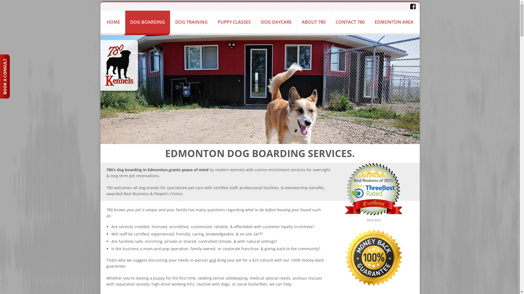 This screenshot has height=294, width=524. I want to click on DOG DAYCARE, so click(276, 22).